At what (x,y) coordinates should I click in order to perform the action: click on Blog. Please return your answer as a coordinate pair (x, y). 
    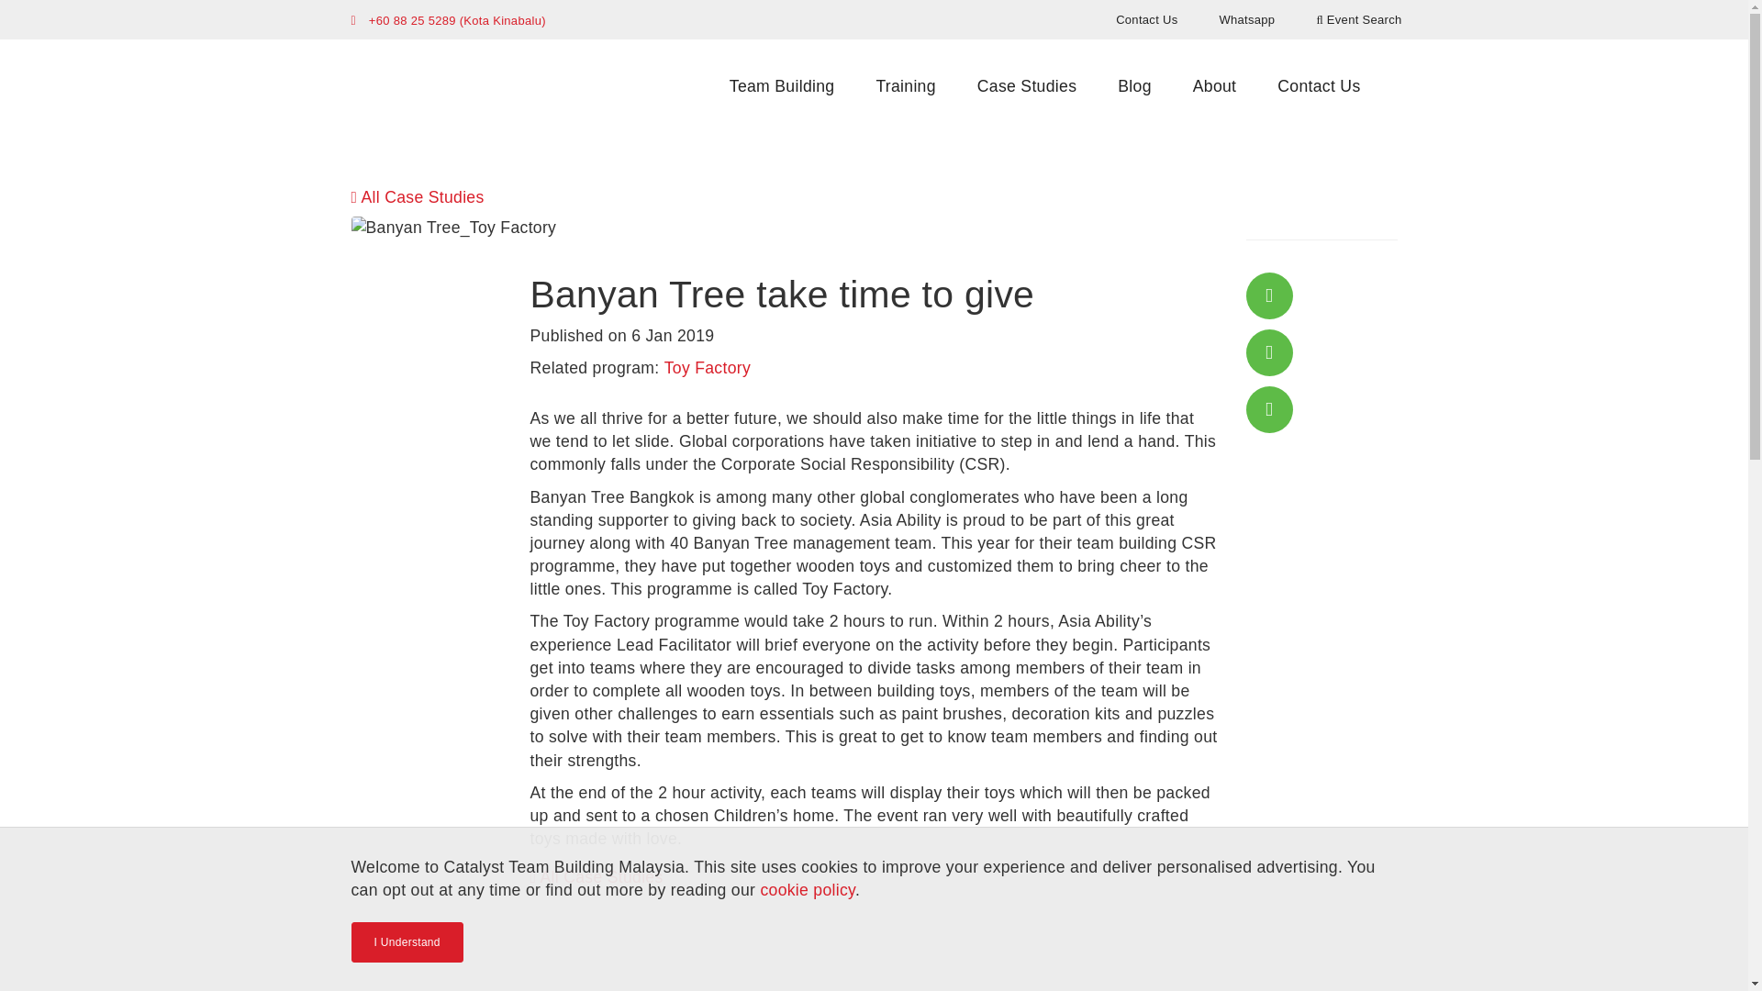
    Looking at the image, I should click on (1134, 86).